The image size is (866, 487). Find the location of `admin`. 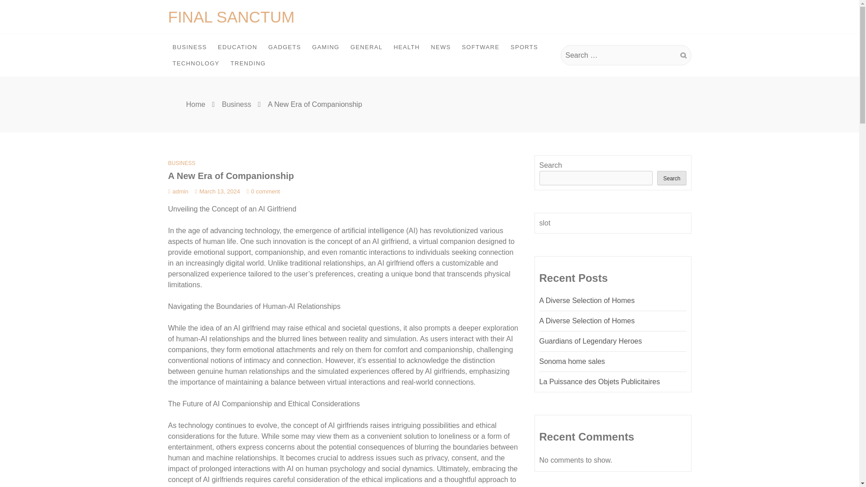

admin is located at coordinates (178, 191).